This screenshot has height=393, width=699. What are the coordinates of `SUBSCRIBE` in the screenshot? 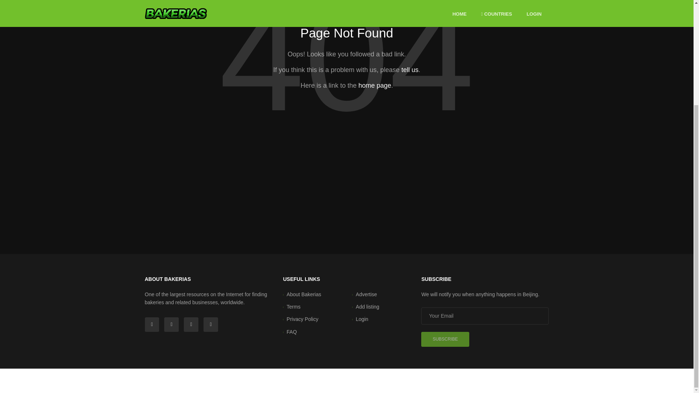 It's located at (445, 339).